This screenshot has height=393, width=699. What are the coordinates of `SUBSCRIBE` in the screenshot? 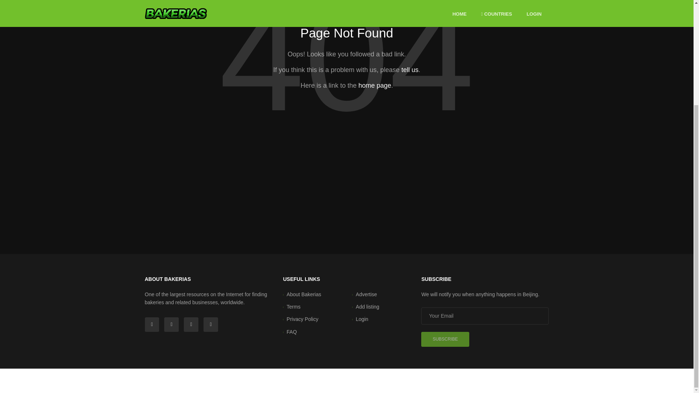 It's located at (445, 339).